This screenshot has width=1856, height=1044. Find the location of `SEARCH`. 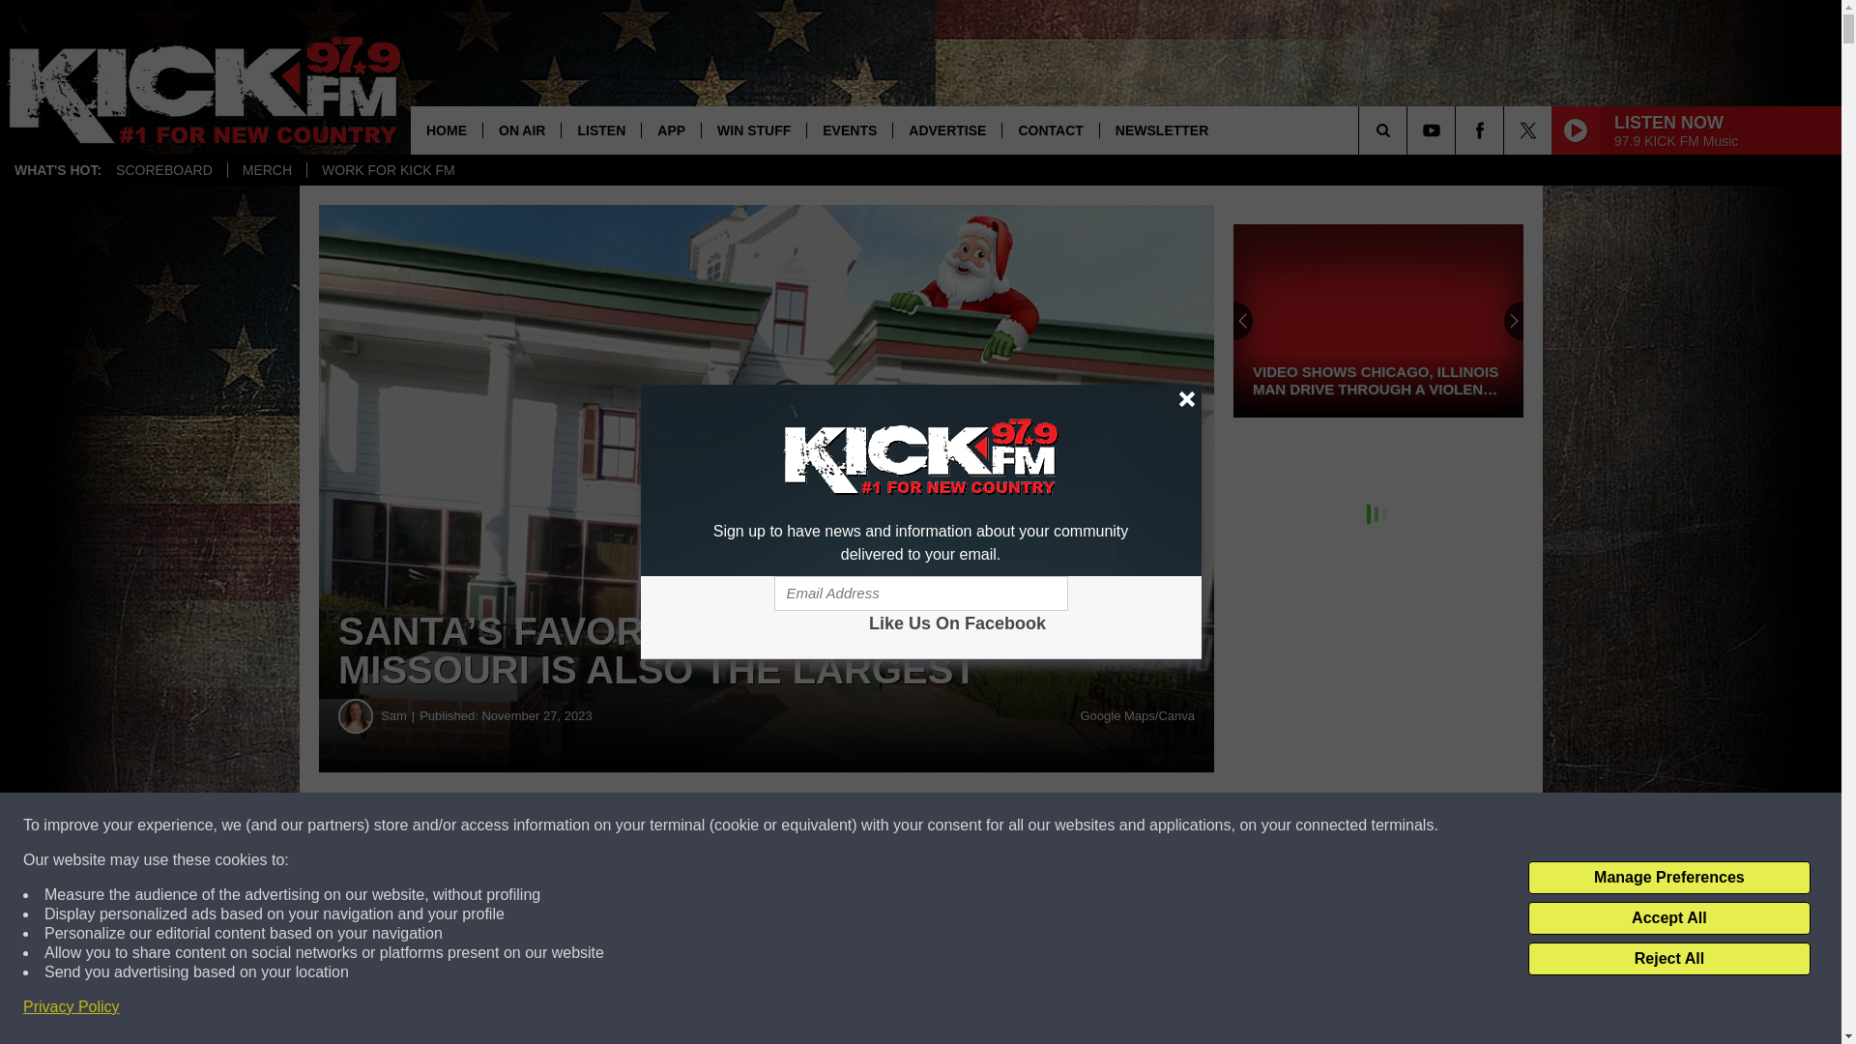

SEARCH is located at coordinates (1409, 130).